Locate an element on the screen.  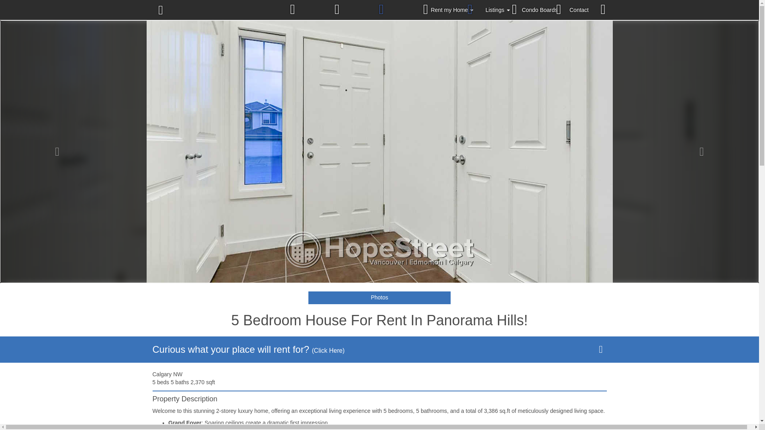
Rent my Home is located at coordinates (452, 10).